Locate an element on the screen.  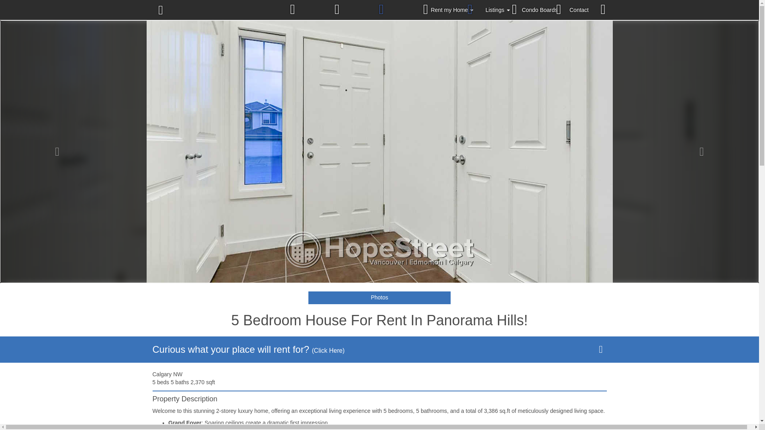
Rent my Home is located at coordinates (452, 10).